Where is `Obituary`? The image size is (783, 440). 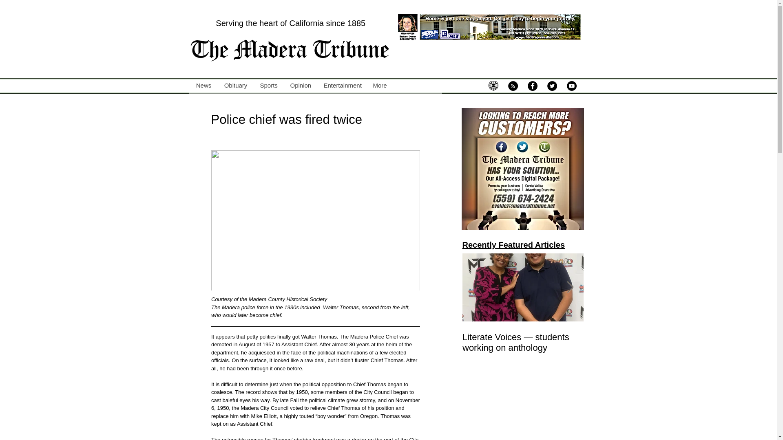 Obituary is located at coordinates (236, 86).